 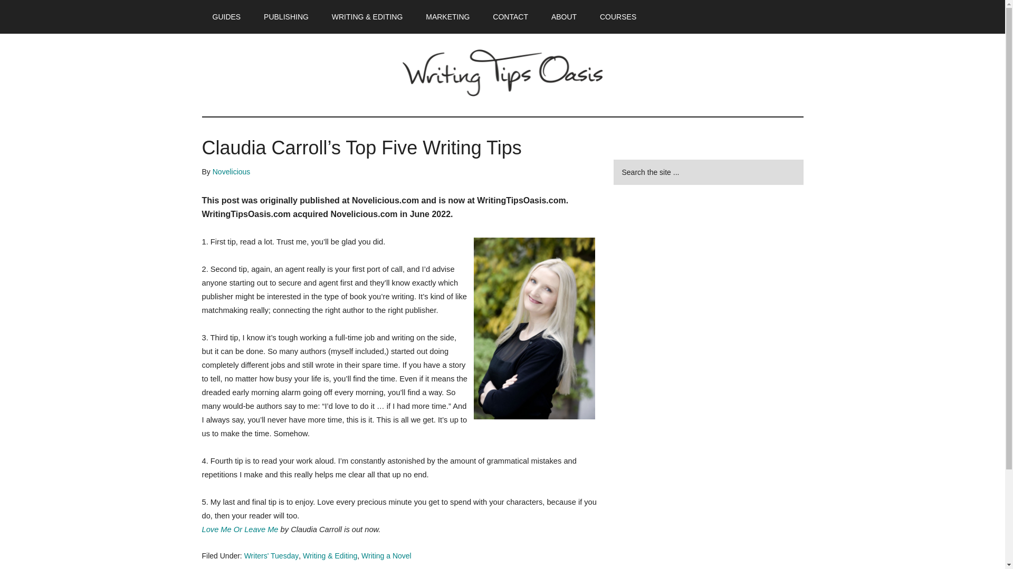 I want to click on Writing a Novel, so click(x=386, y=555).